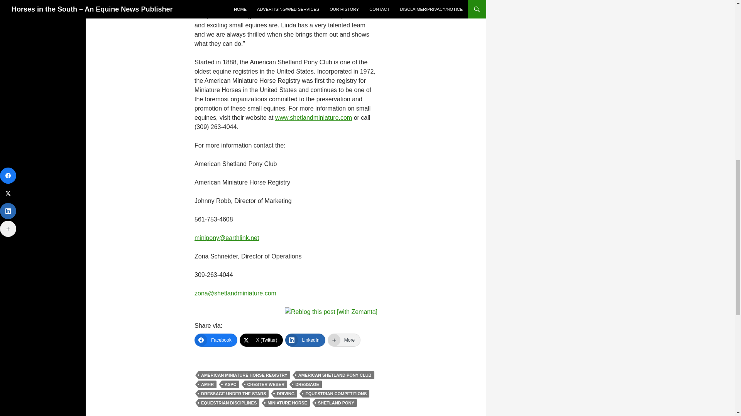 The height and width of the screenshot is (416, 741). What do you see at coordinates (343, 340) in the screenshot?
I see `More` at bounding box center [343, 340].